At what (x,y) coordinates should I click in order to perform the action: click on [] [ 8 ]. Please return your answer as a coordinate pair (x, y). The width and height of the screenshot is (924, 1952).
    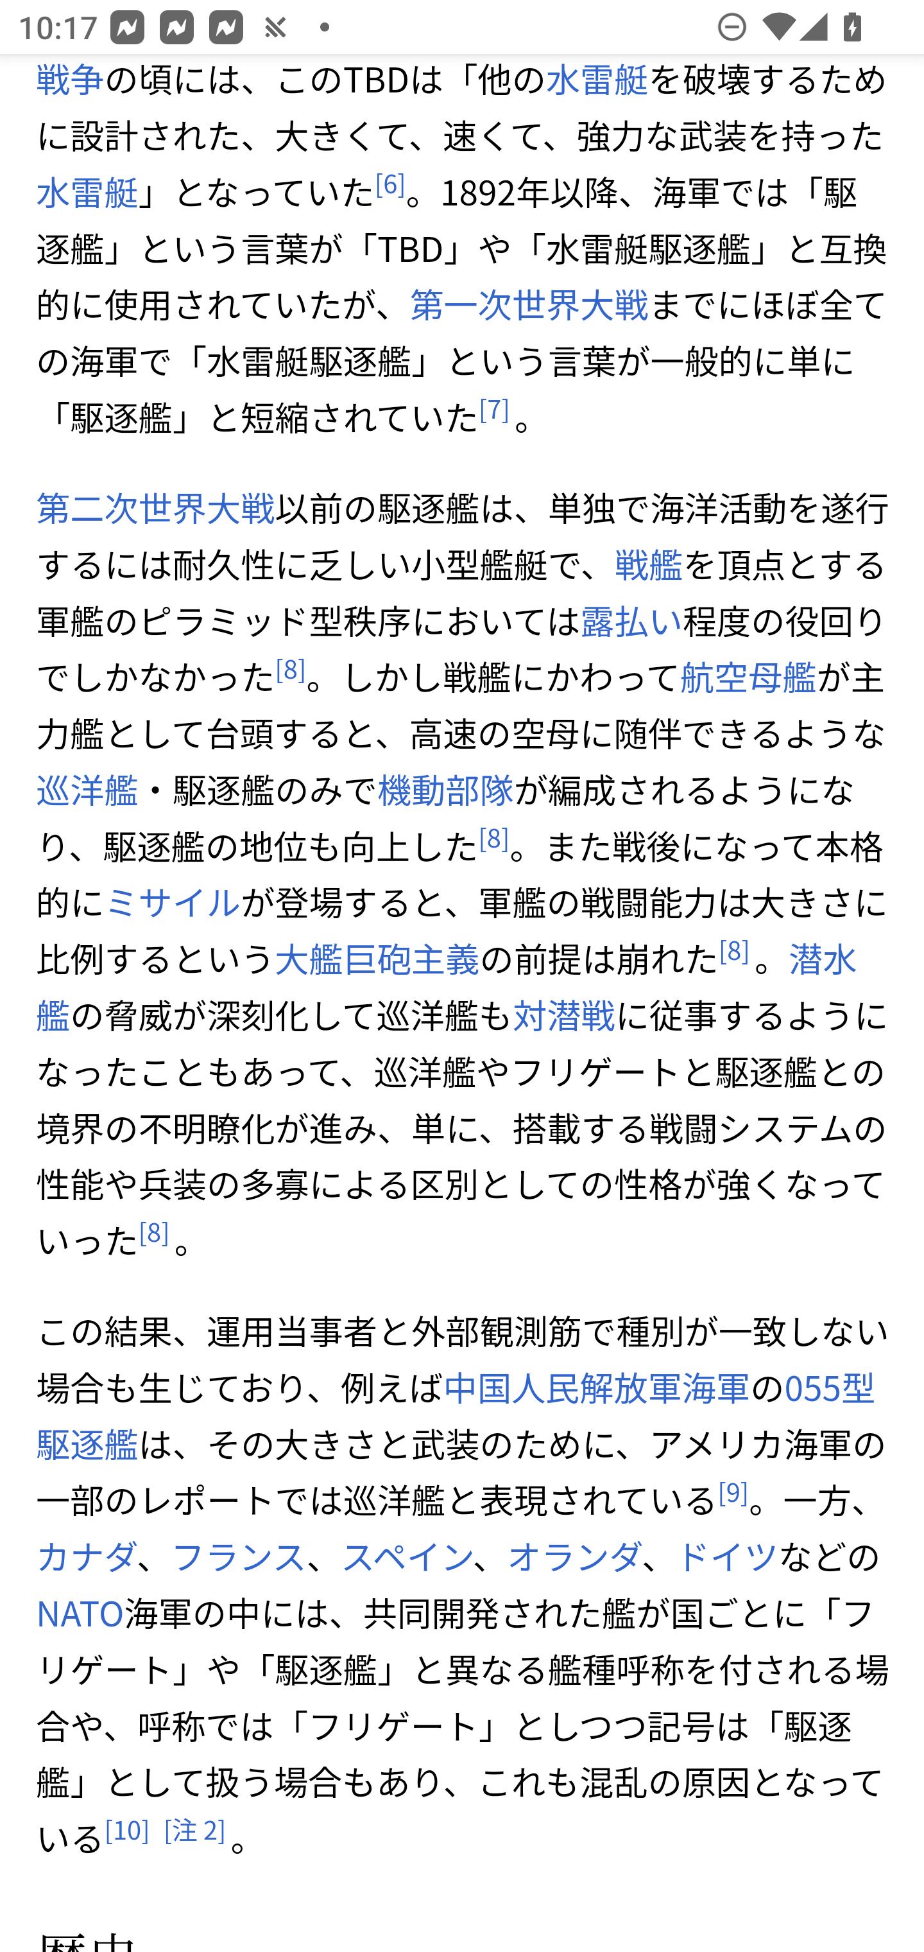
    Looking at the image, I should click on (733, 950).